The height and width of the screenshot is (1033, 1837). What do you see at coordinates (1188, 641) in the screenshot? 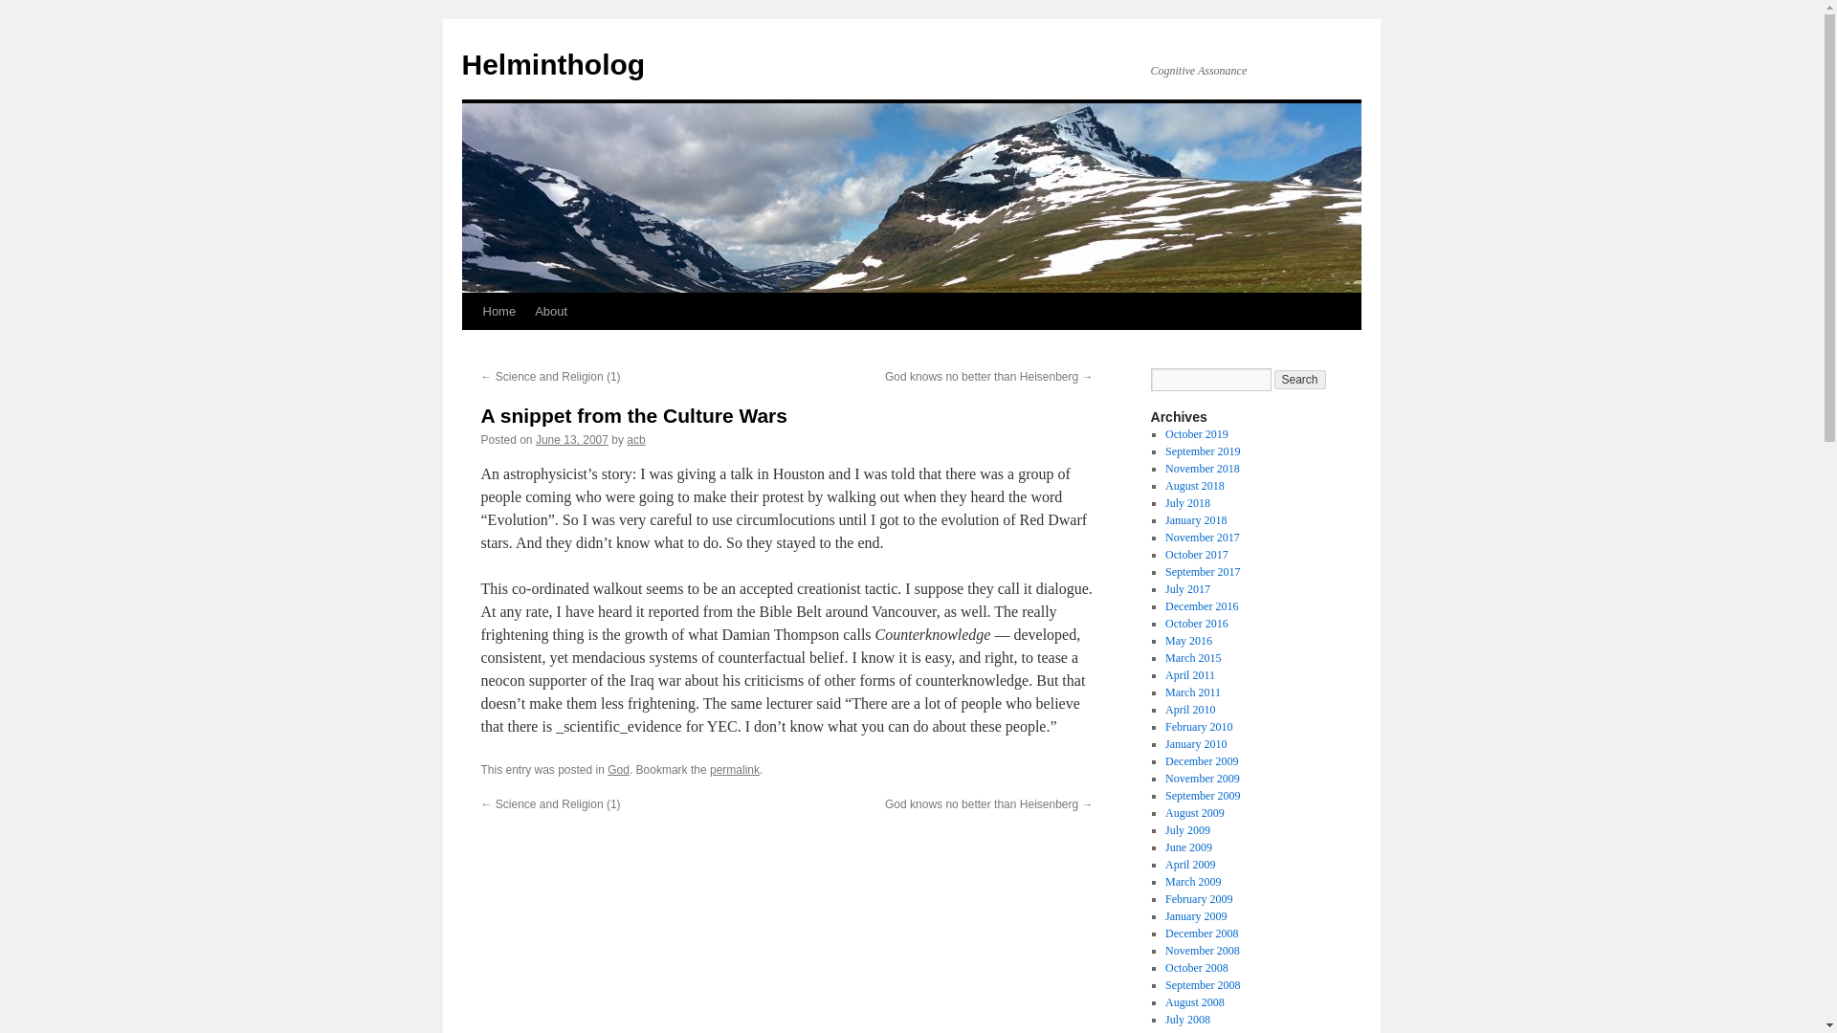
I see `May 2016` at bounding box center [1188, 641].